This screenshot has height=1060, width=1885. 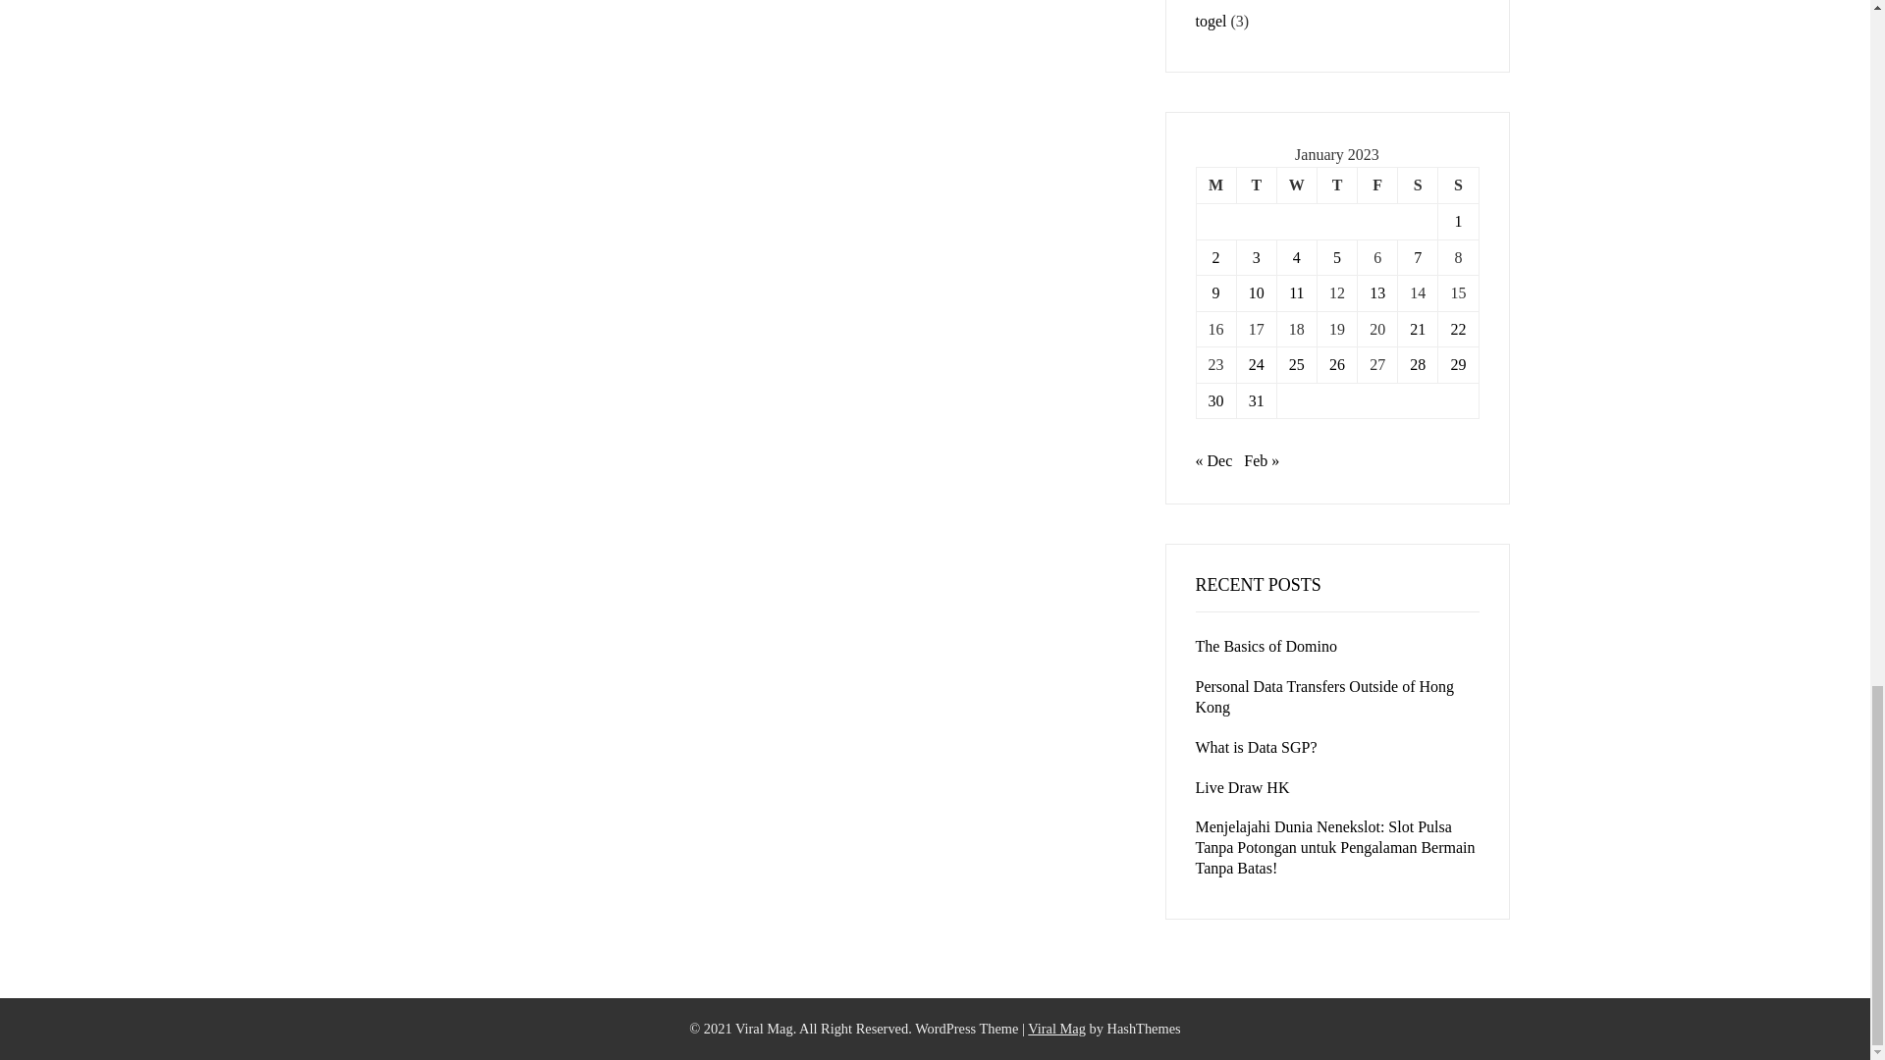 I want to click on Tuesday, so click(x=1256, y=185).